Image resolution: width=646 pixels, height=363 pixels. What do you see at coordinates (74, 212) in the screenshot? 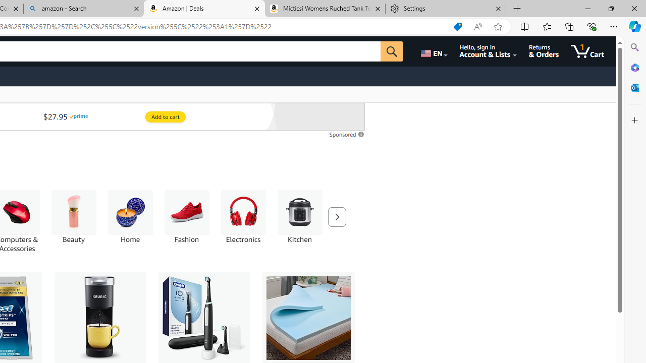
I see `Beauty` at bounding box center [74, 212].